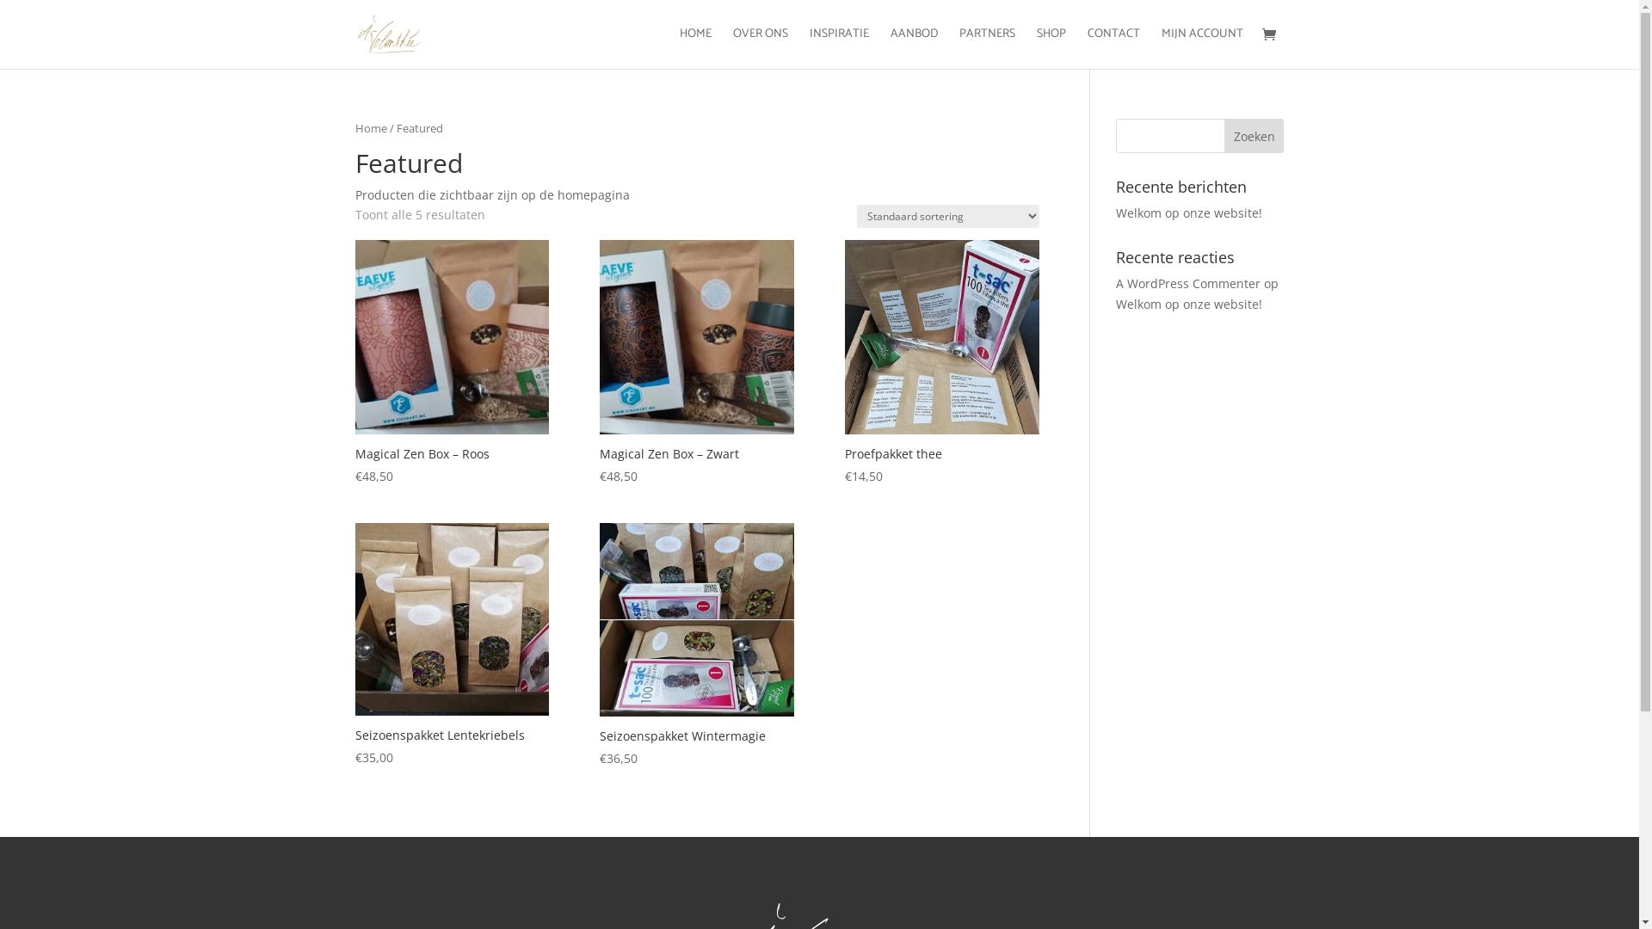 The image size is (1652, 929). Describe the element at coordinates (914, 48) in the screenshot. I see `AANBOD` at that location.